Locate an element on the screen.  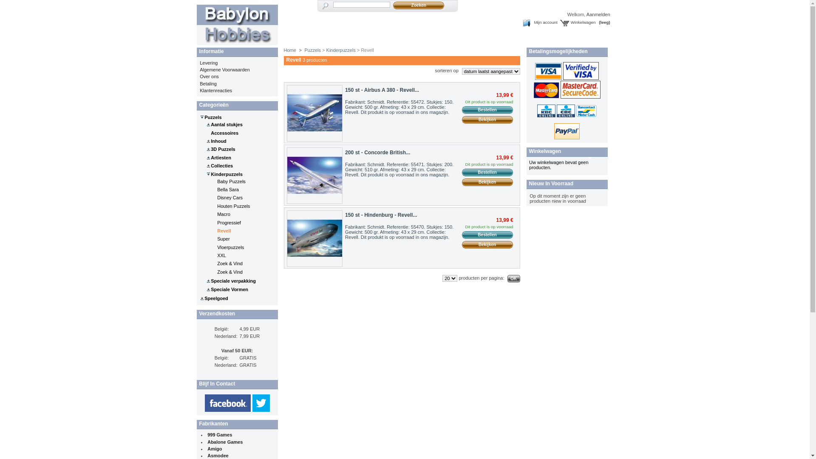
Bekijken is located at coordinates (487, 120).